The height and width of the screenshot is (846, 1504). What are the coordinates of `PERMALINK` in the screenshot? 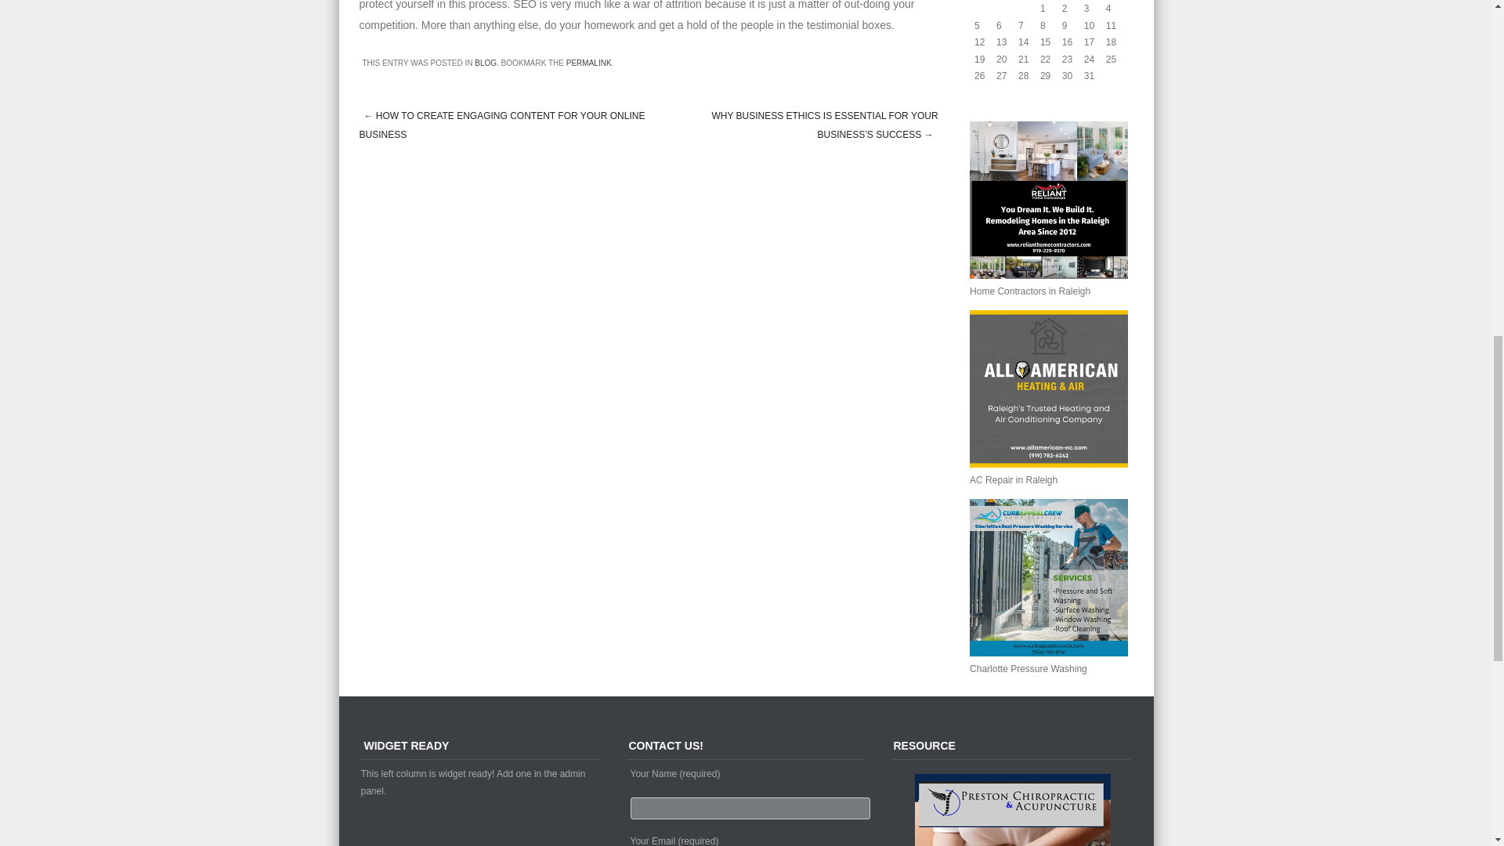 It's located at (589, 63).